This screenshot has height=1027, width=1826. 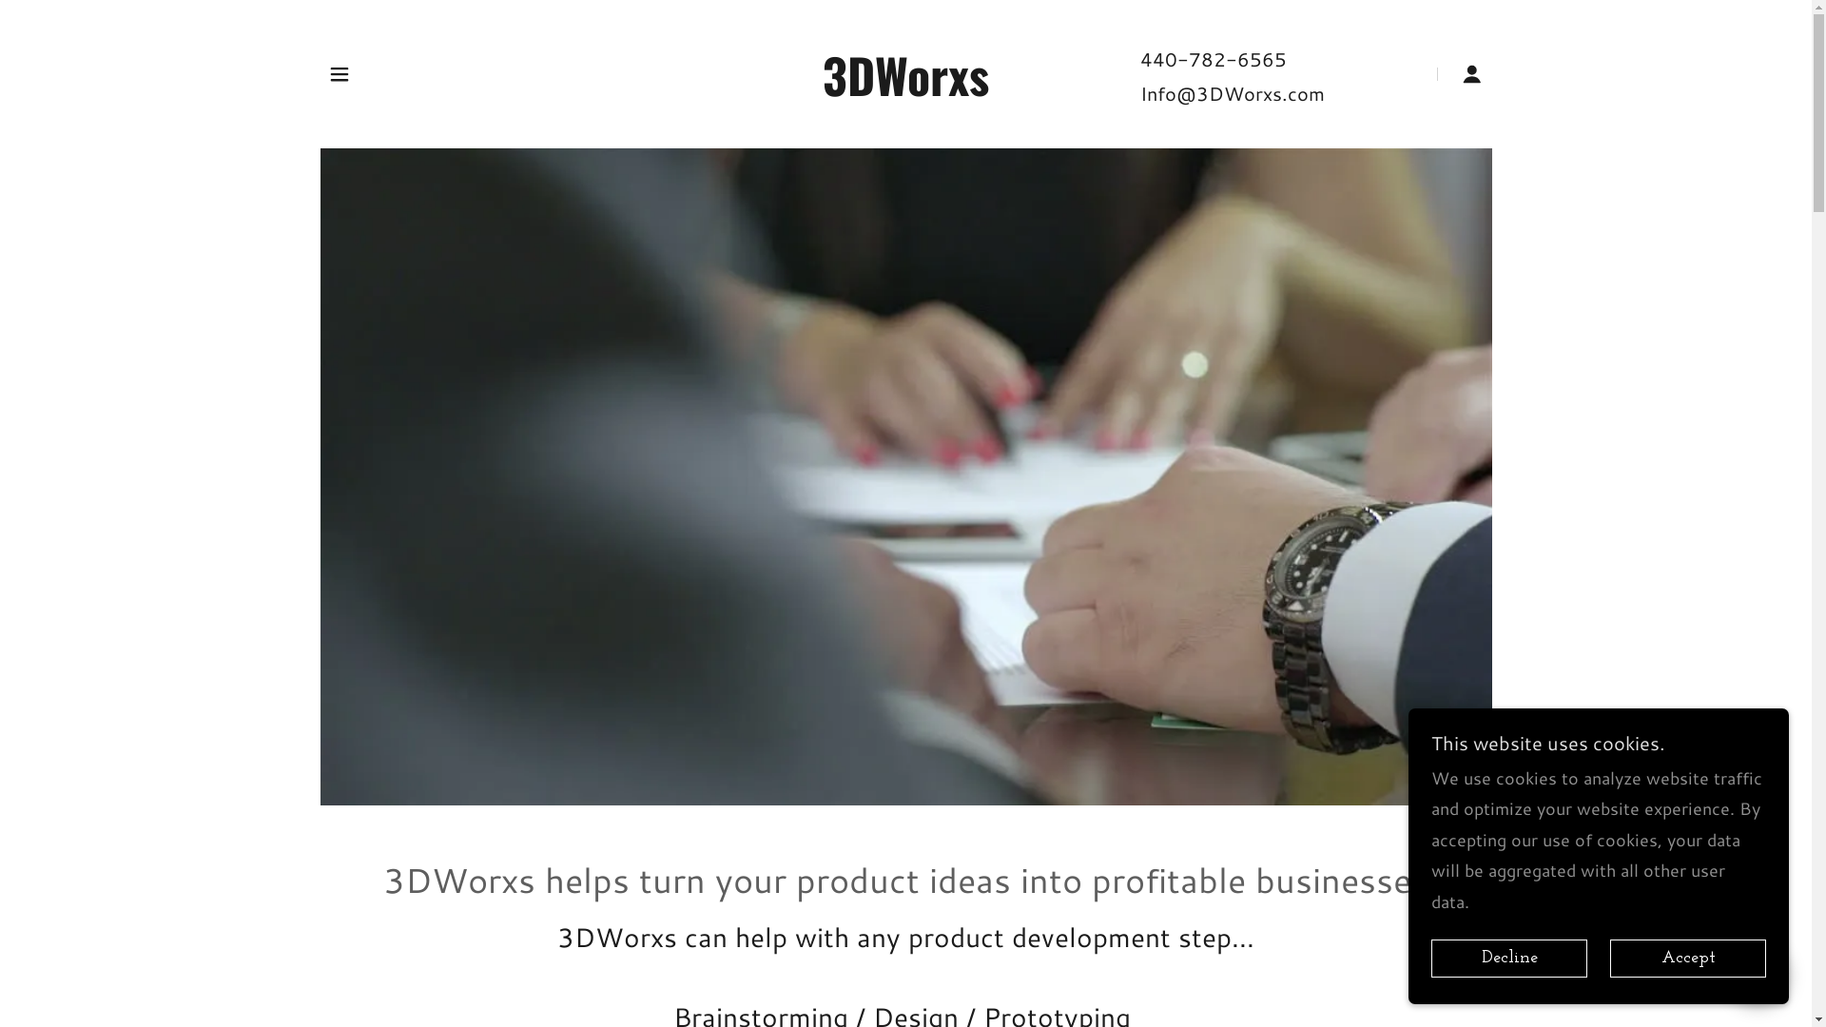 I want to click on Decline, so click(x=1509, y=959).